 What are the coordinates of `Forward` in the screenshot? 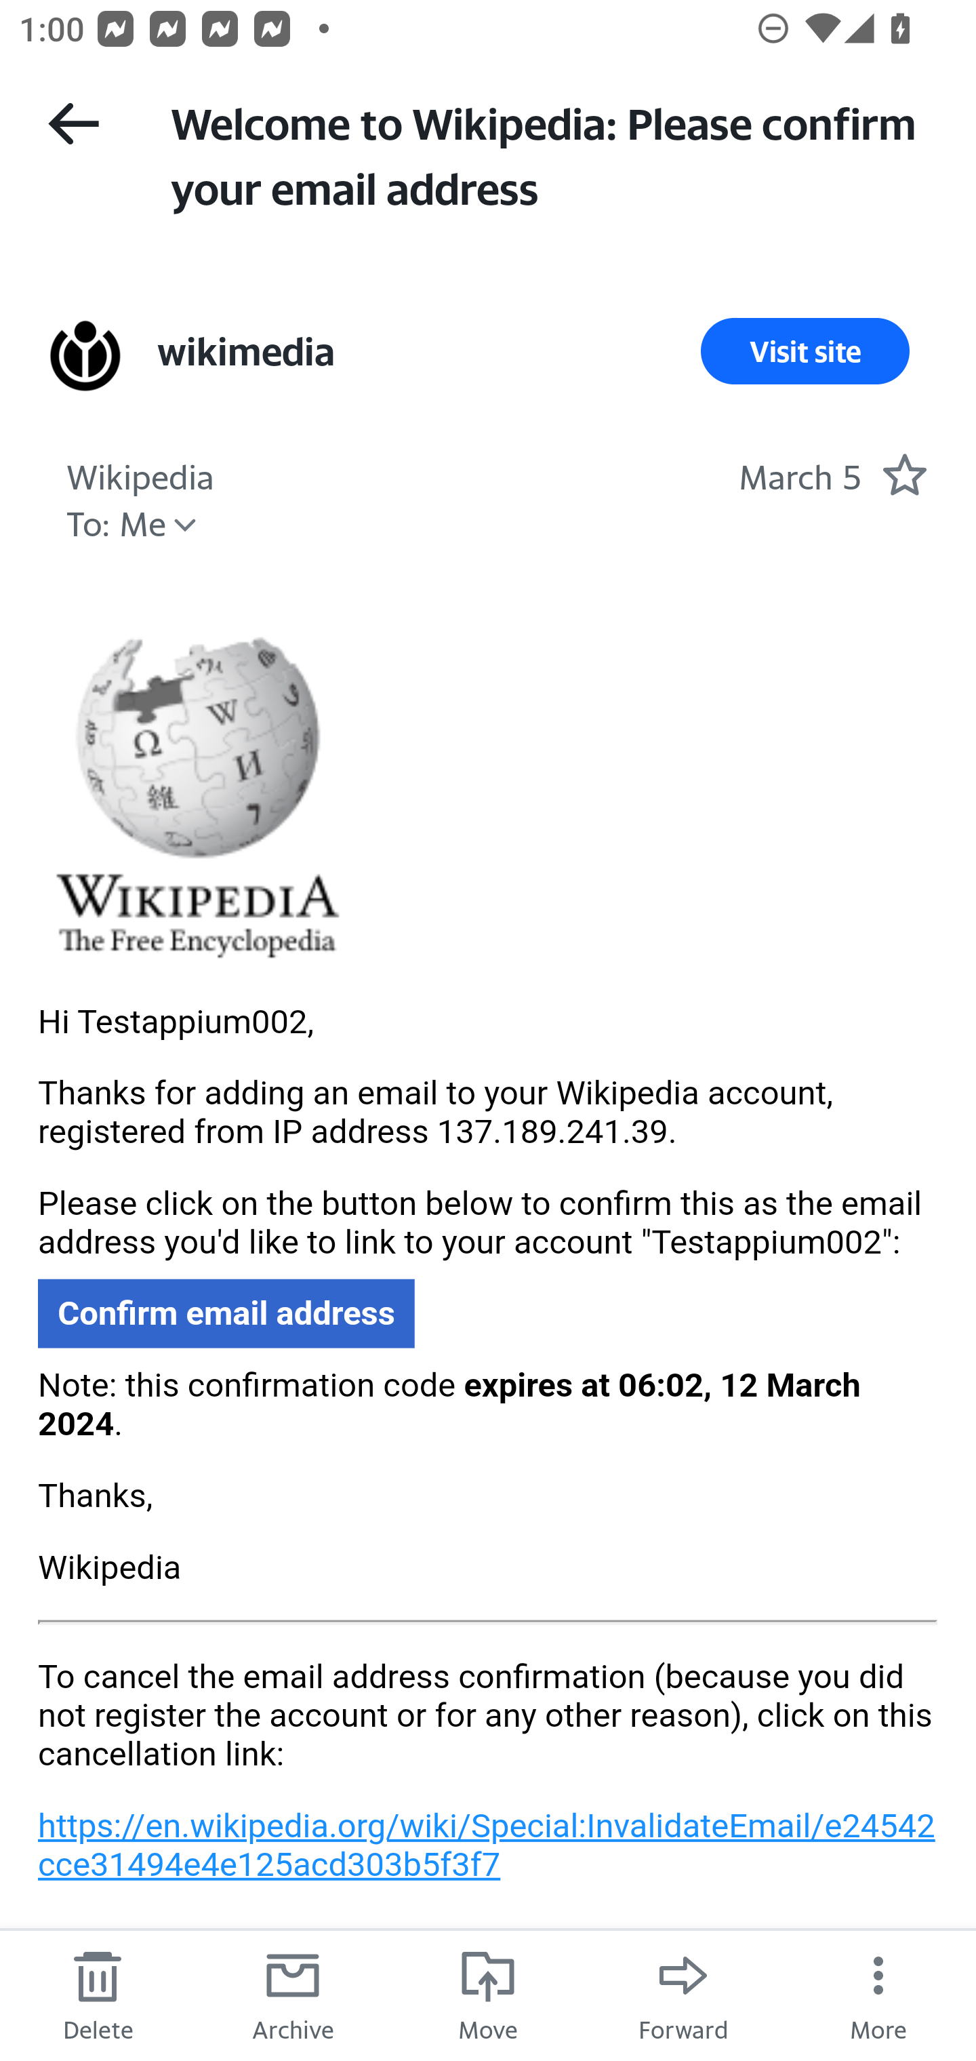 It's located at (683, 1995).